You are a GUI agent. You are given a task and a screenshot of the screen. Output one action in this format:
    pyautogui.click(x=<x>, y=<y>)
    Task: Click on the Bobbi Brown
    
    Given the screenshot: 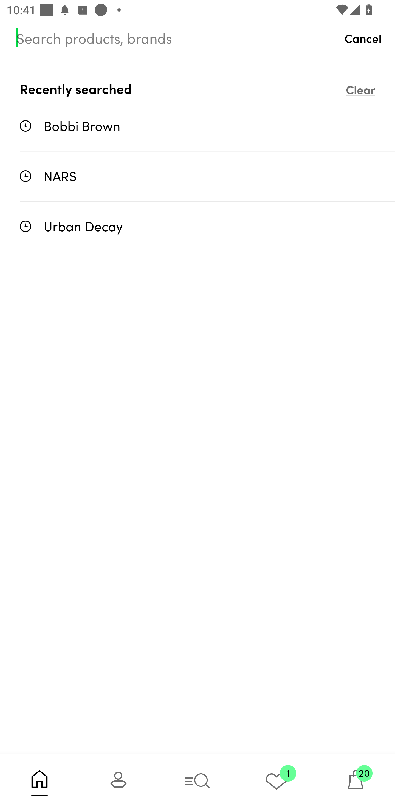 What is the action you would take?
    pyautogui.click(x=207, y=126)
    